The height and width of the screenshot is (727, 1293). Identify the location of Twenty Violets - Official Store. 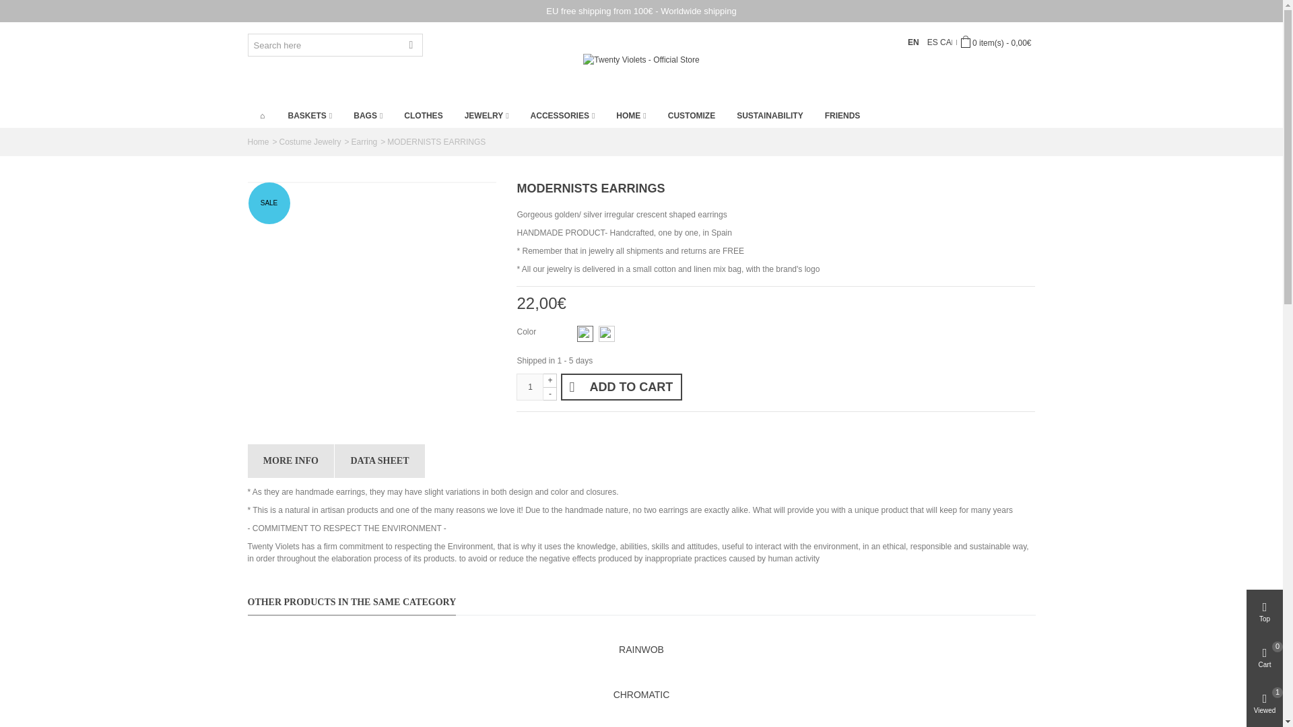
(641, 59).